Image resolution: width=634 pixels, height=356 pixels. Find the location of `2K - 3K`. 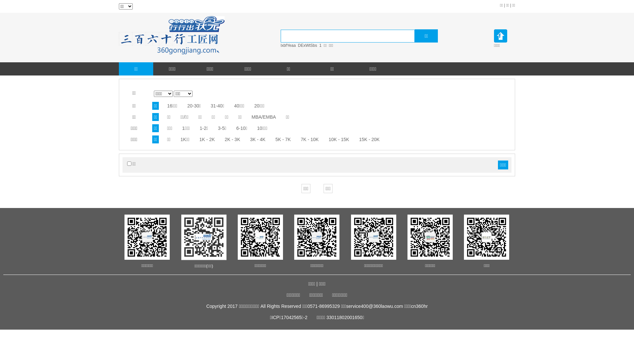

2K - 3K is located at coordinates (232, 139).